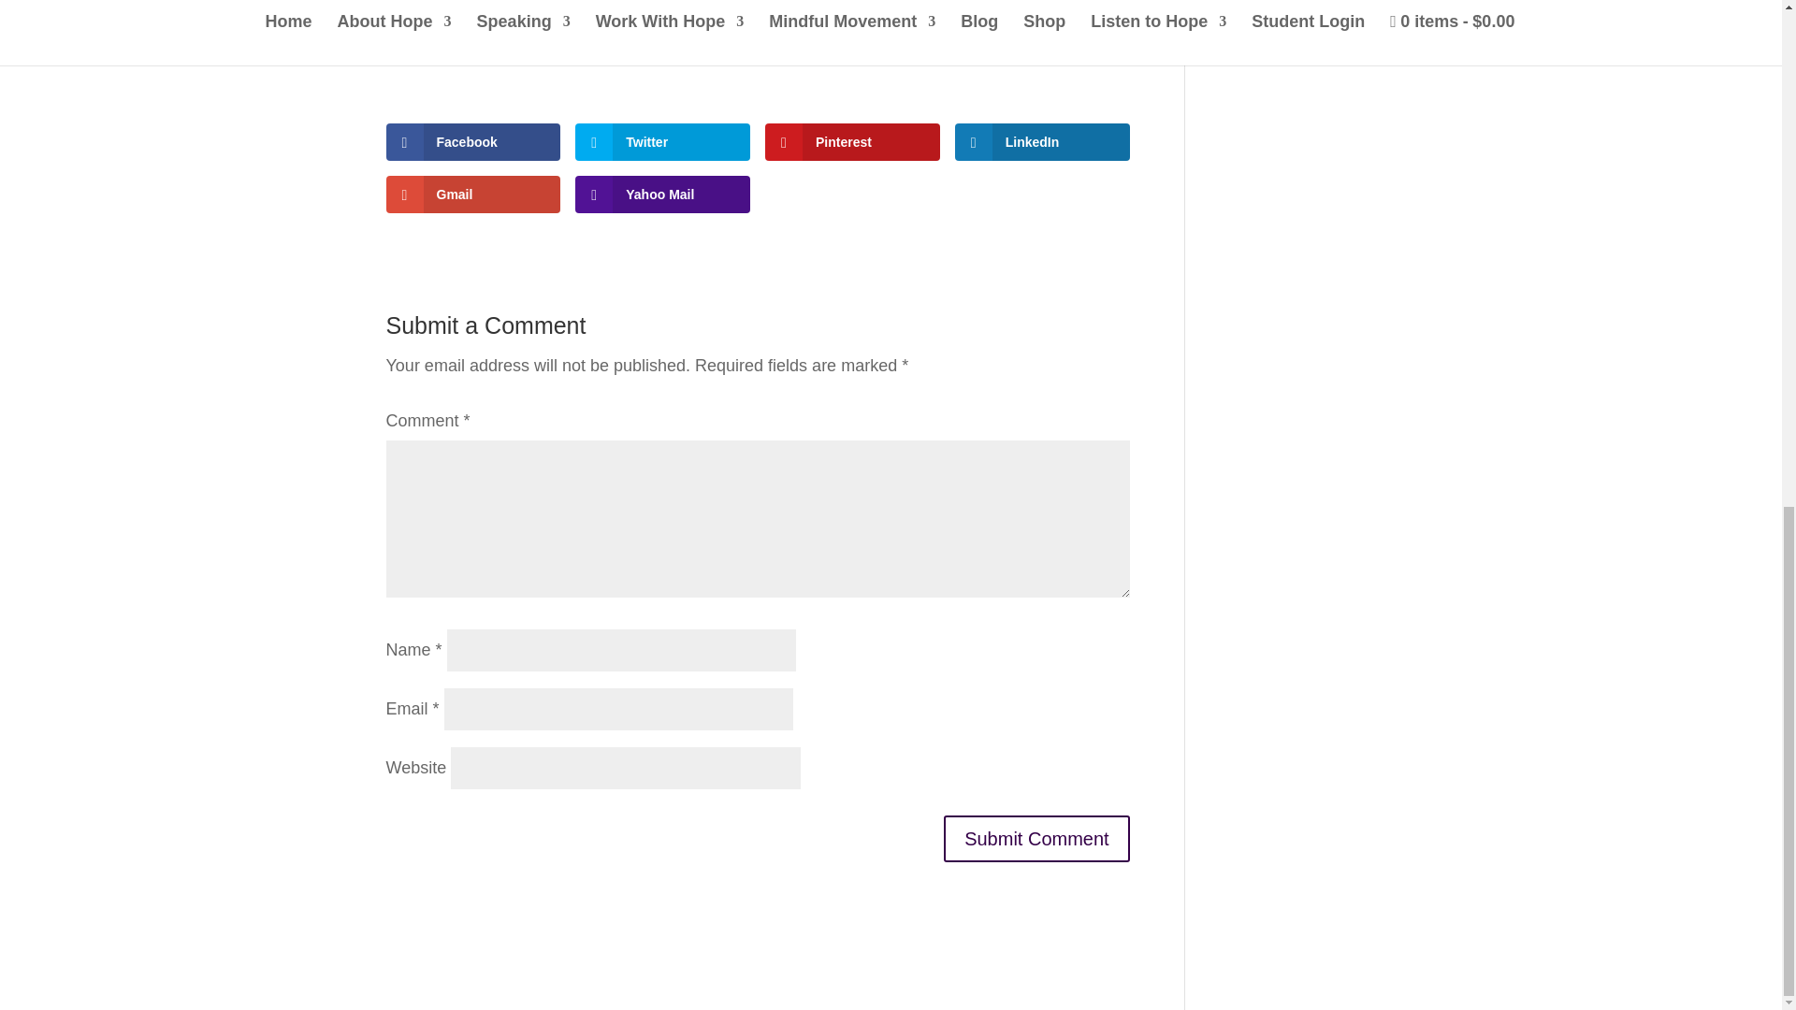  What do you see at coordinates (662, 141) in the screenshot?
I see `Twitter` at bounding box center [662, 141].